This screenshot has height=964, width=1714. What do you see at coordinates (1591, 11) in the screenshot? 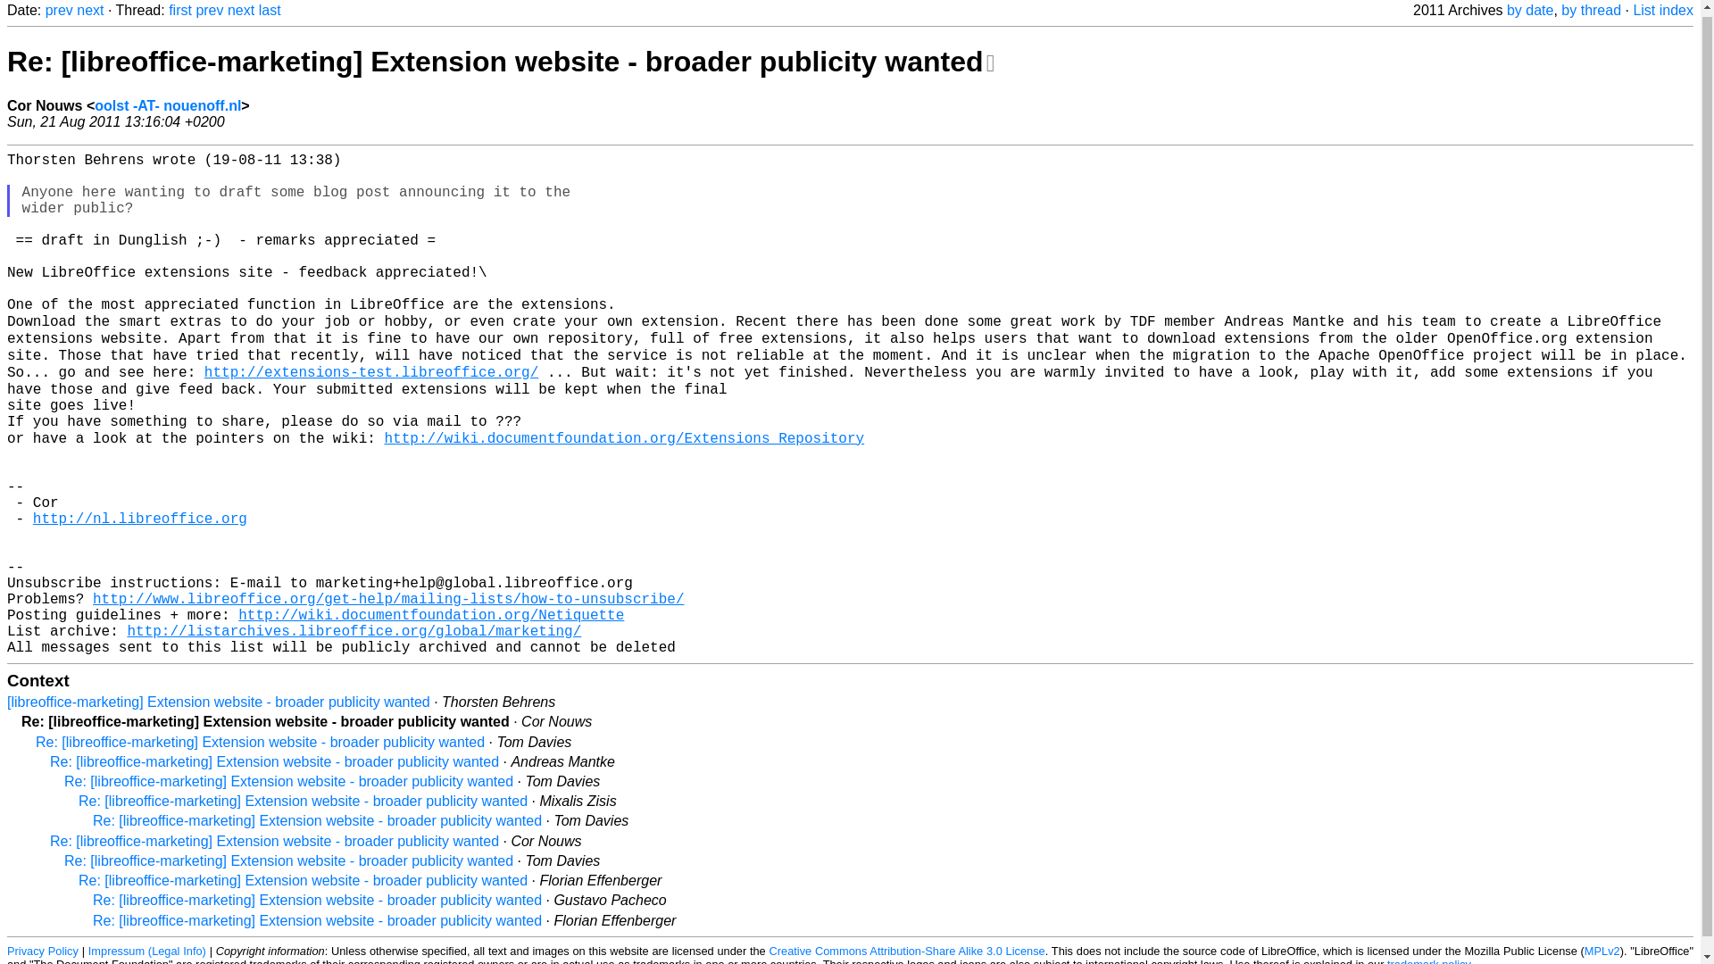
I see `by thread` at bounding box center [1591, 11].